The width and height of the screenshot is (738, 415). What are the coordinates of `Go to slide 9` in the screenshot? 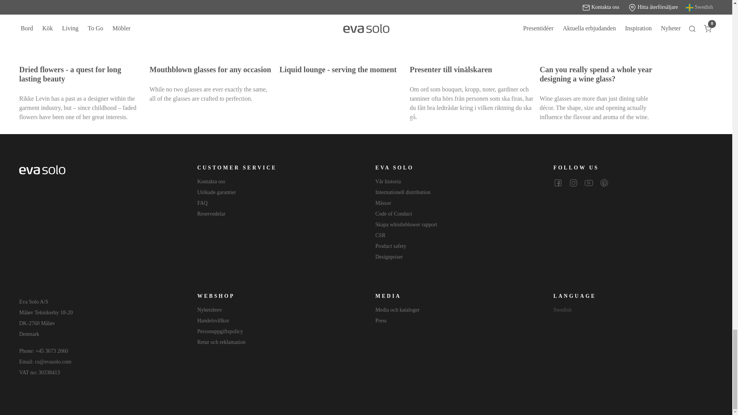 It's located at (425, 119).